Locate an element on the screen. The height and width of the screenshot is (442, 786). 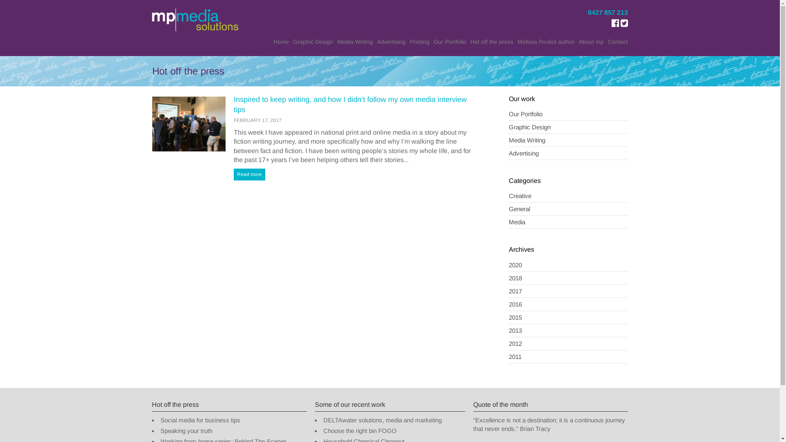
Read more is located at coordinates (250, 174).